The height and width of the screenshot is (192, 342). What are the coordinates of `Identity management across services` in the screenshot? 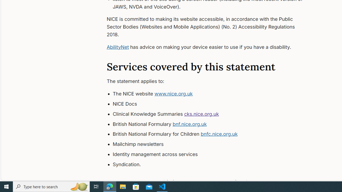 It's located at (213, 154).